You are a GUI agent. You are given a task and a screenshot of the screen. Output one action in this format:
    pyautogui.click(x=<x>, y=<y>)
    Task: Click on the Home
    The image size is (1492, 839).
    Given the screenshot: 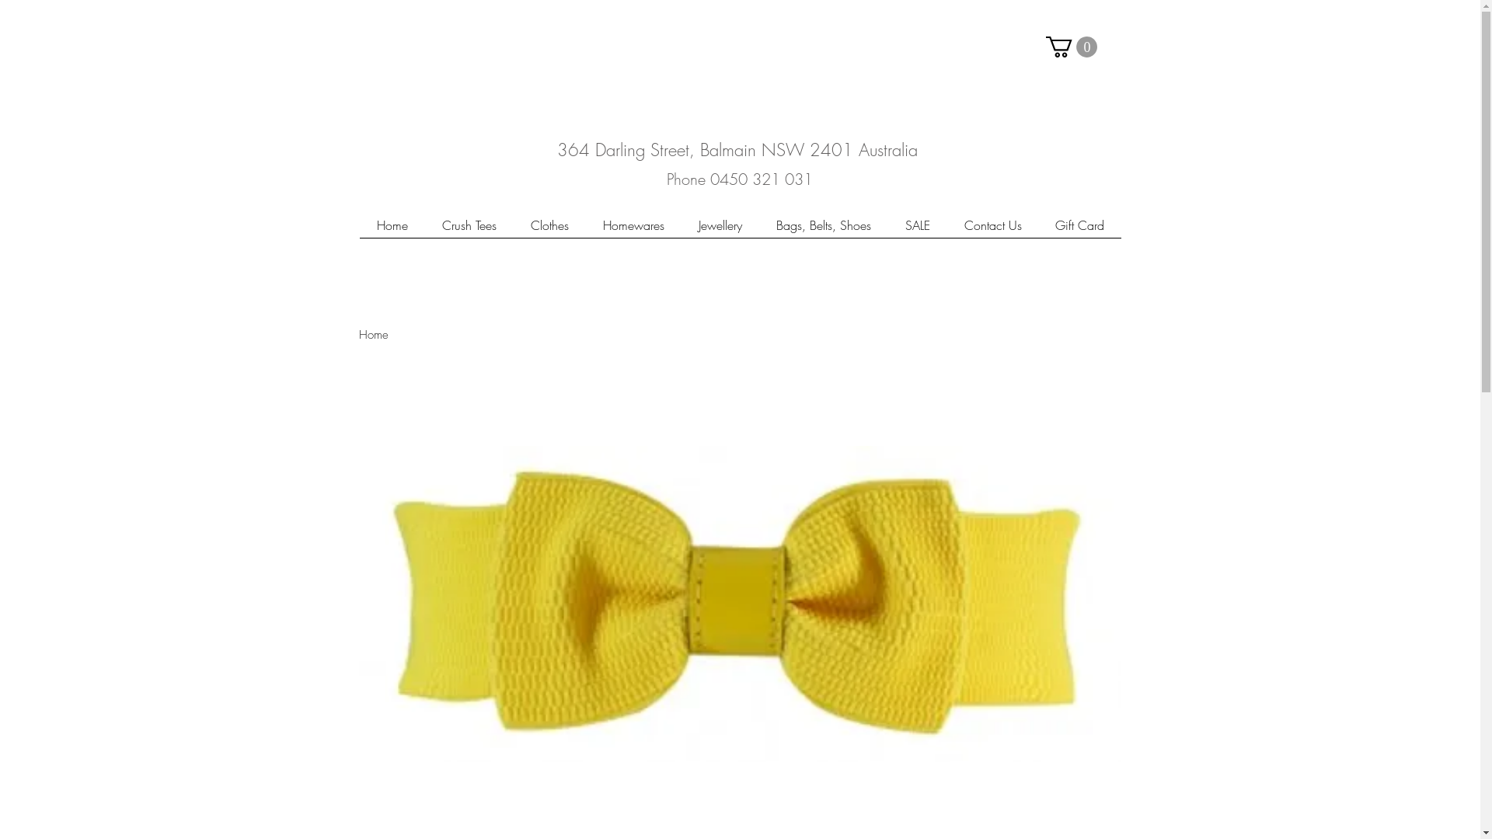 What is the action you would take?
    pyautogui.click(x=374, y=335)
    